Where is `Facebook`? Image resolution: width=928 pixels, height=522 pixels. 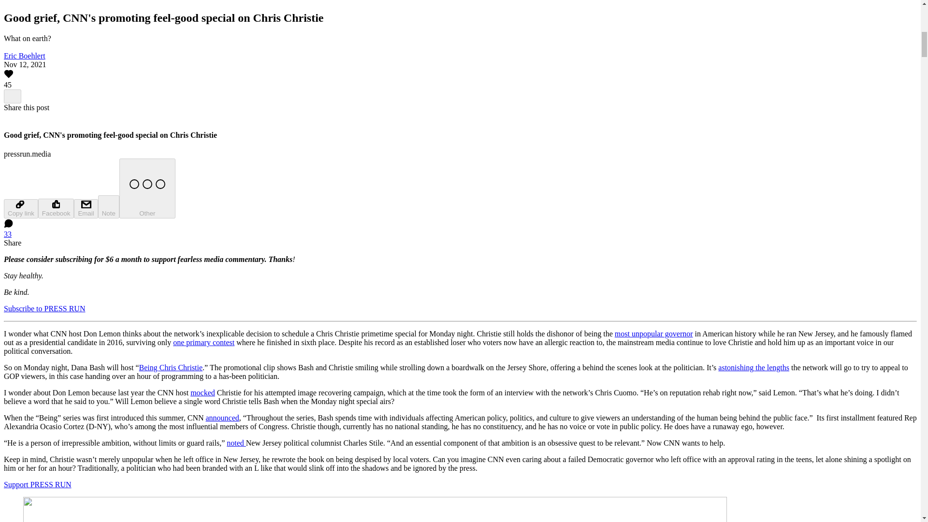 Facebook is located at coordinates (56, 209).